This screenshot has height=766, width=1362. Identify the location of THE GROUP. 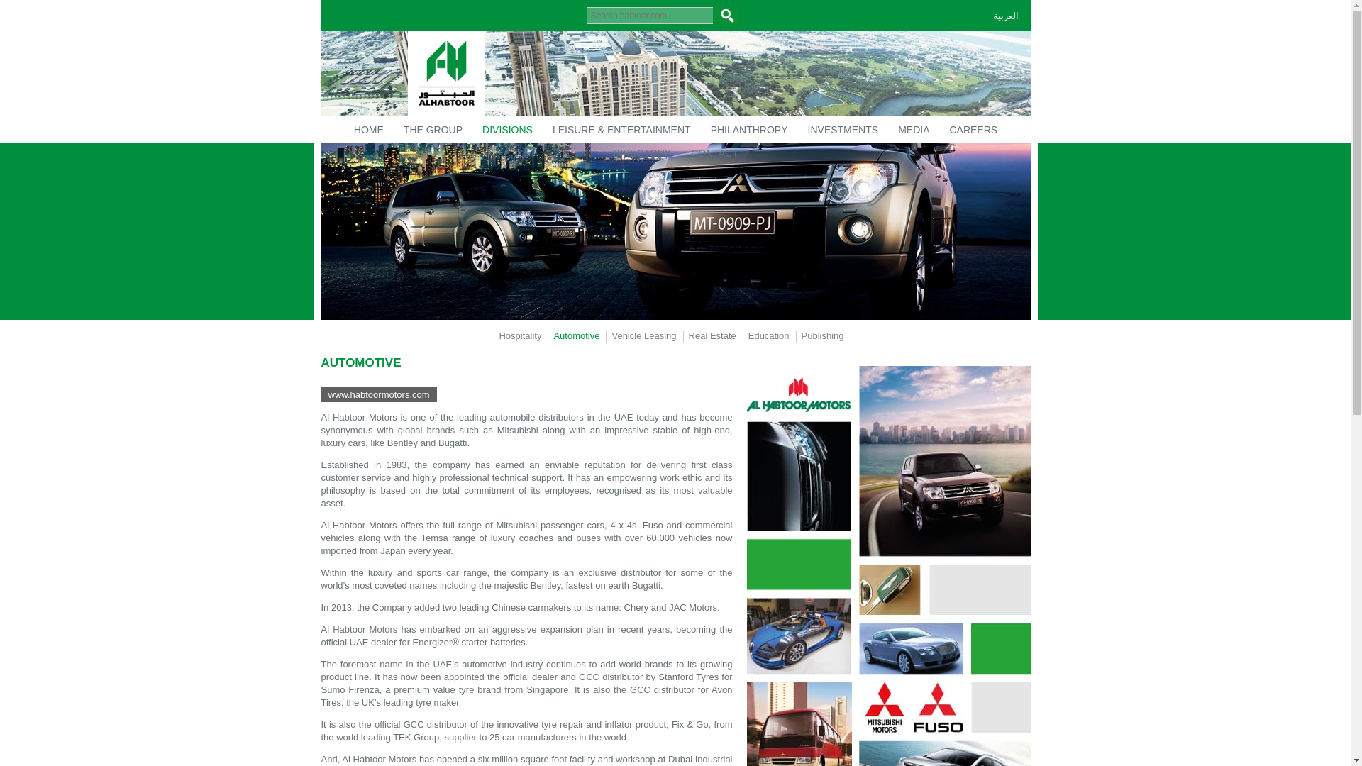
(433, 131).